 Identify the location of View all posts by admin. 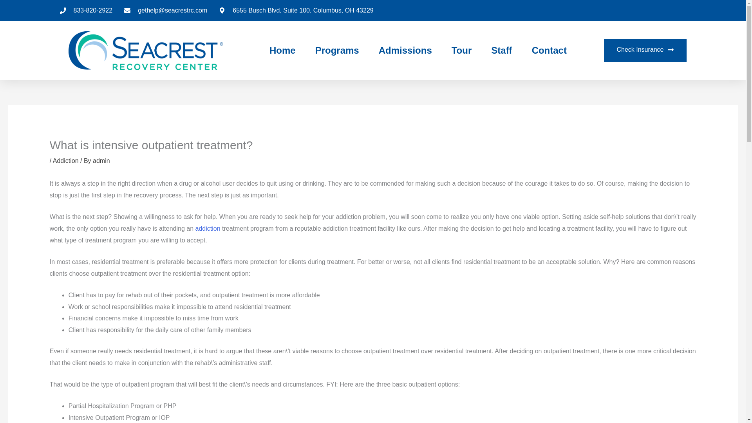
(101, 161).